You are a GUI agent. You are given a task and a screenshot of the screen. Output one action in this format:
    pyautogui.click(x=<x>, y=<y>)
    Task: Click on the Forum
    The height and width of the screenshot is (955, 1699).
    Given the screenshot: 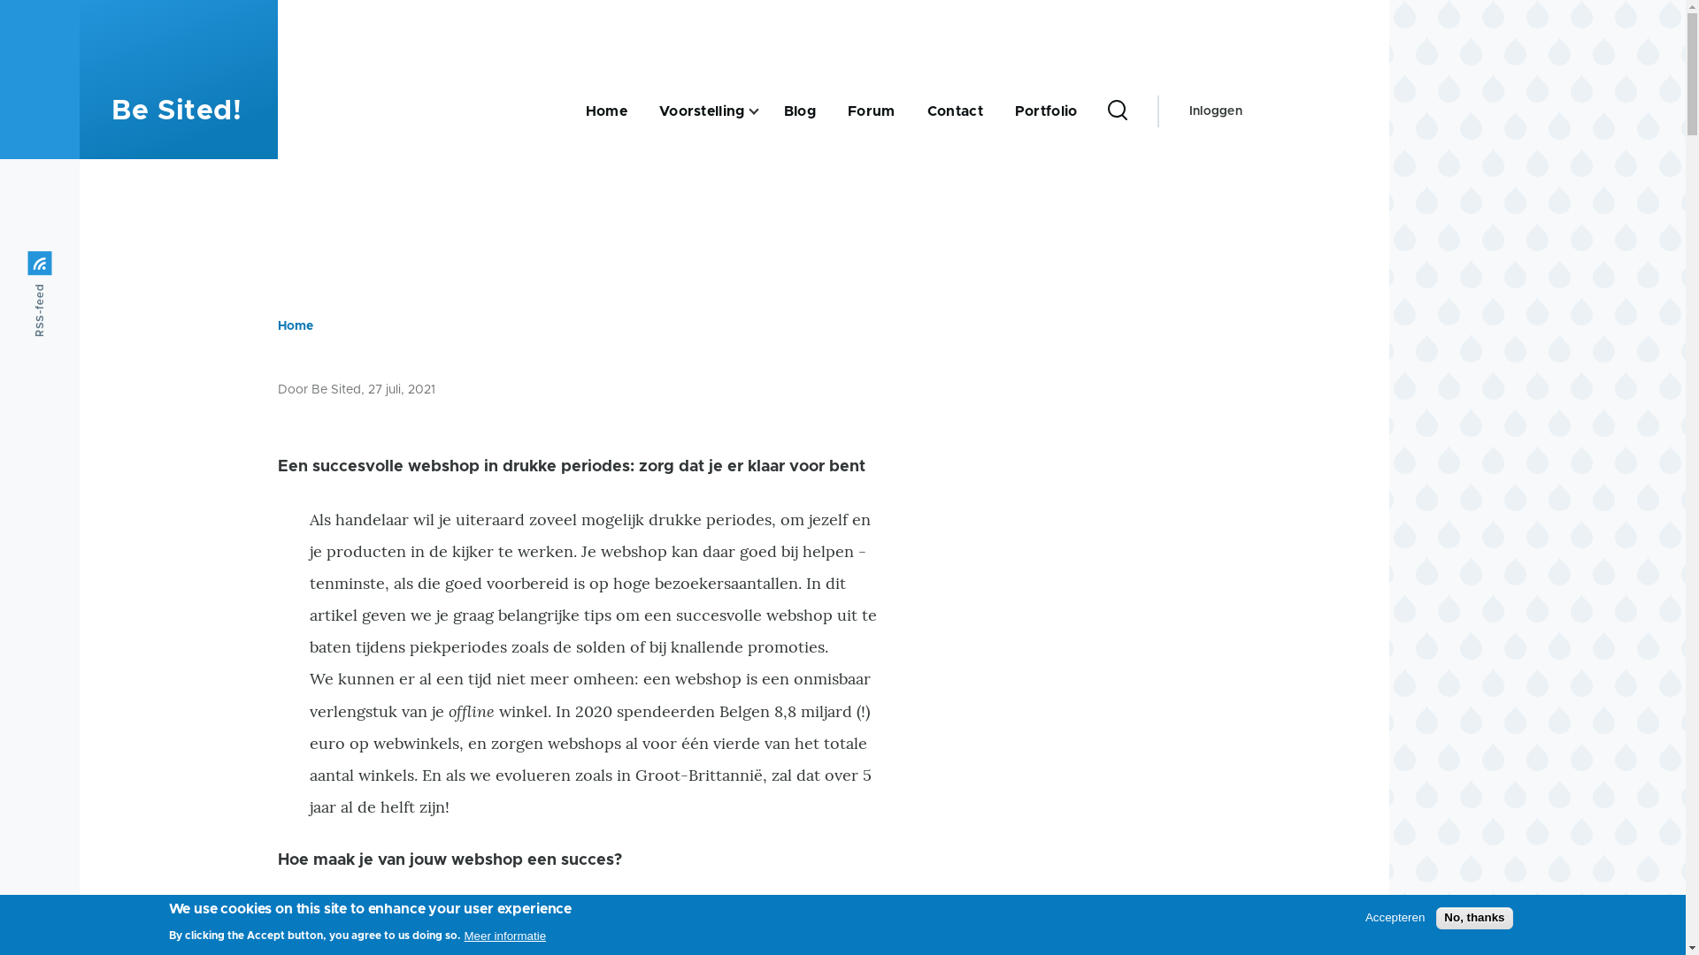 What is the action you would take?
    pyautogui.click(x=872, y=111)
    